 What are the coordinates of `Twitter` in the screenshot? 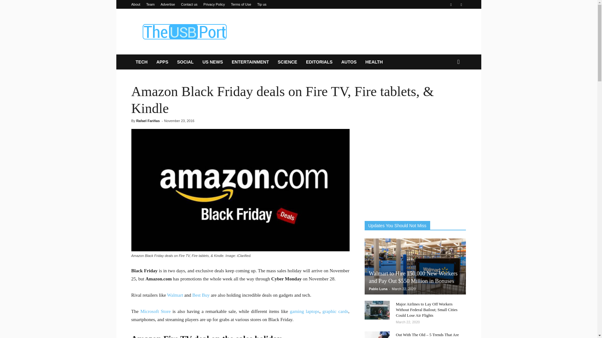 It's located at (461, 4).